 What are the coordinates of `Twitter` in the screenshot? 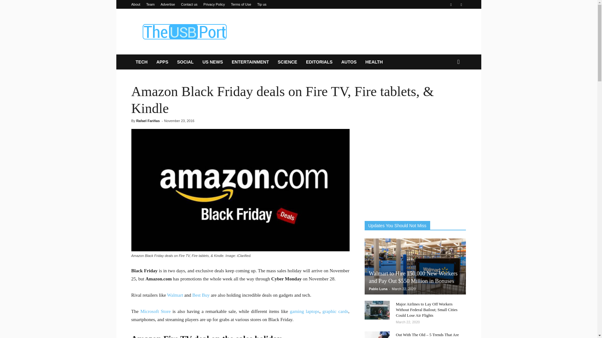 It's located at (461, 4).